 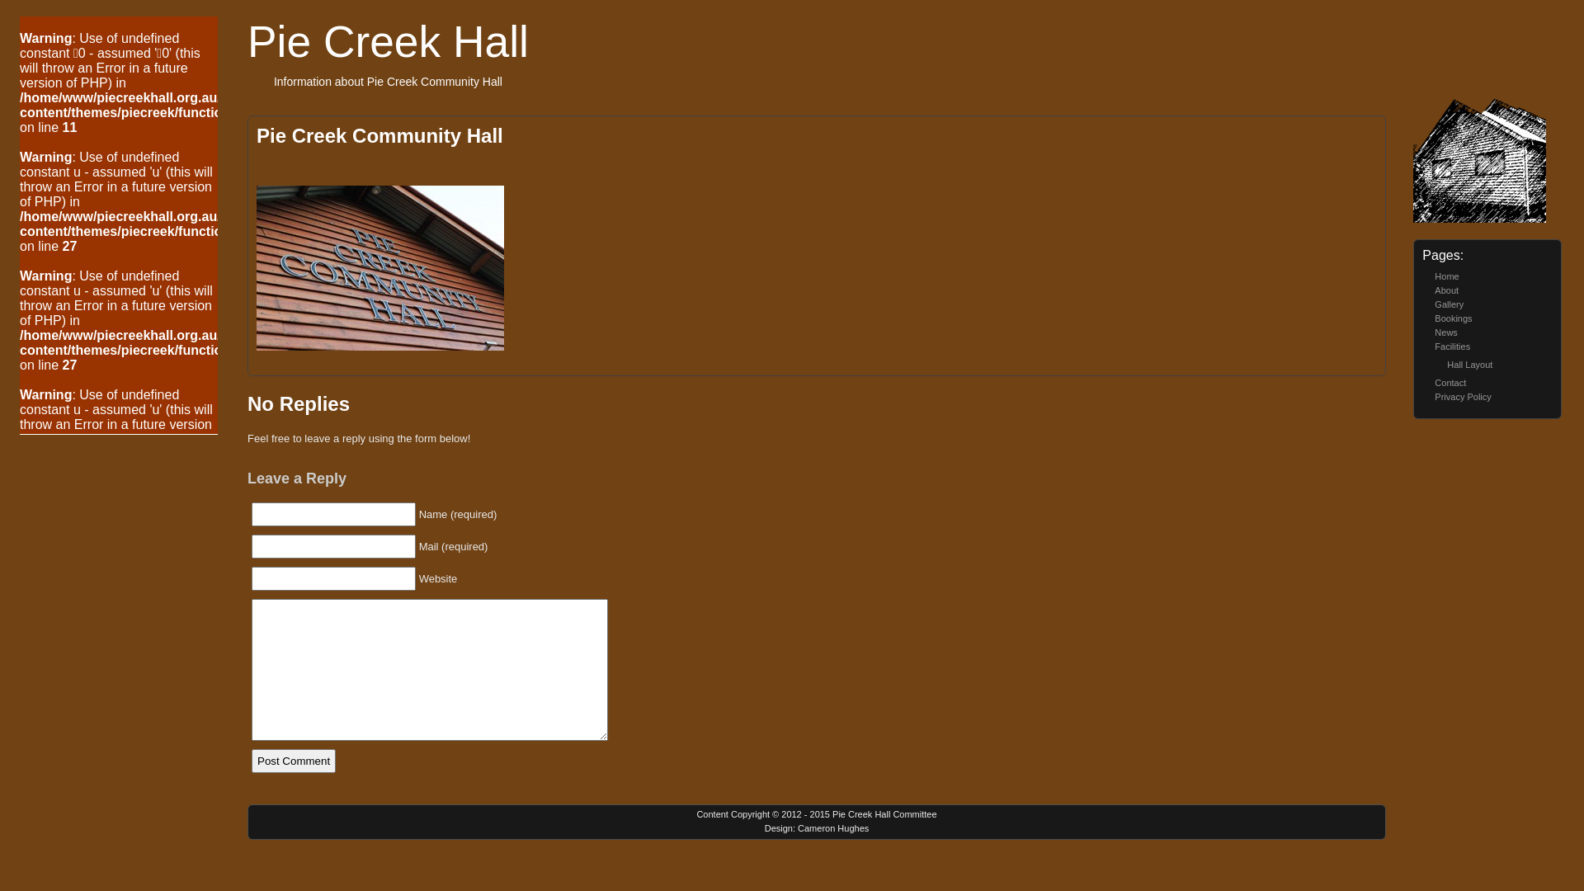 I want to click on Post Comment, so click(x=294, y=761).